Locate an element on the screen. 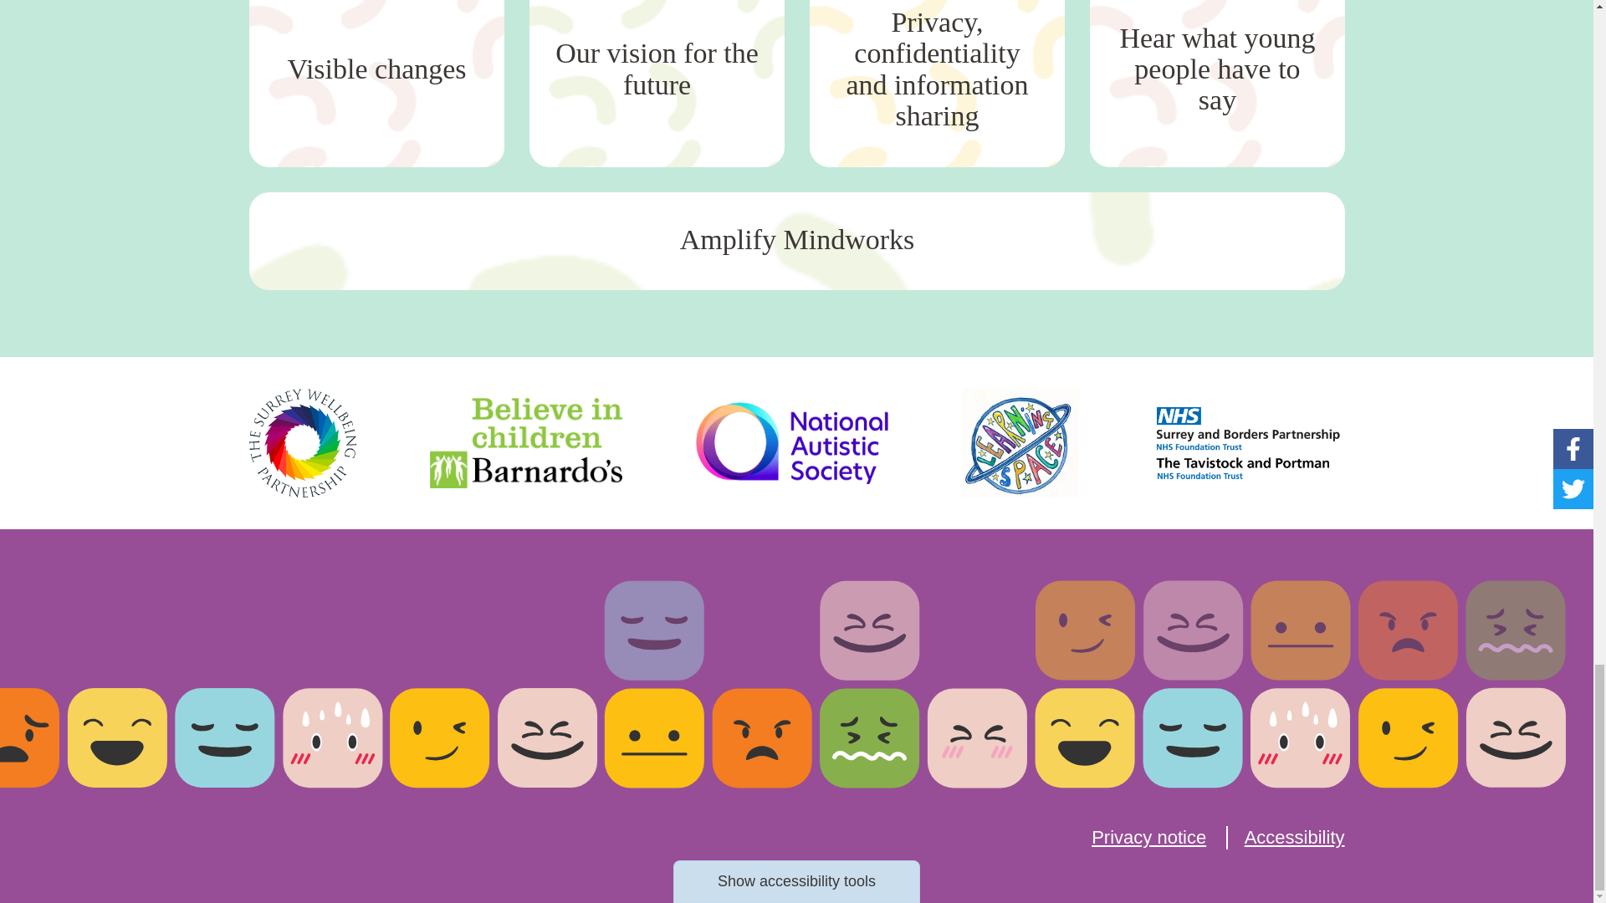  National Autistic Society is located at coordinates (791, 441).